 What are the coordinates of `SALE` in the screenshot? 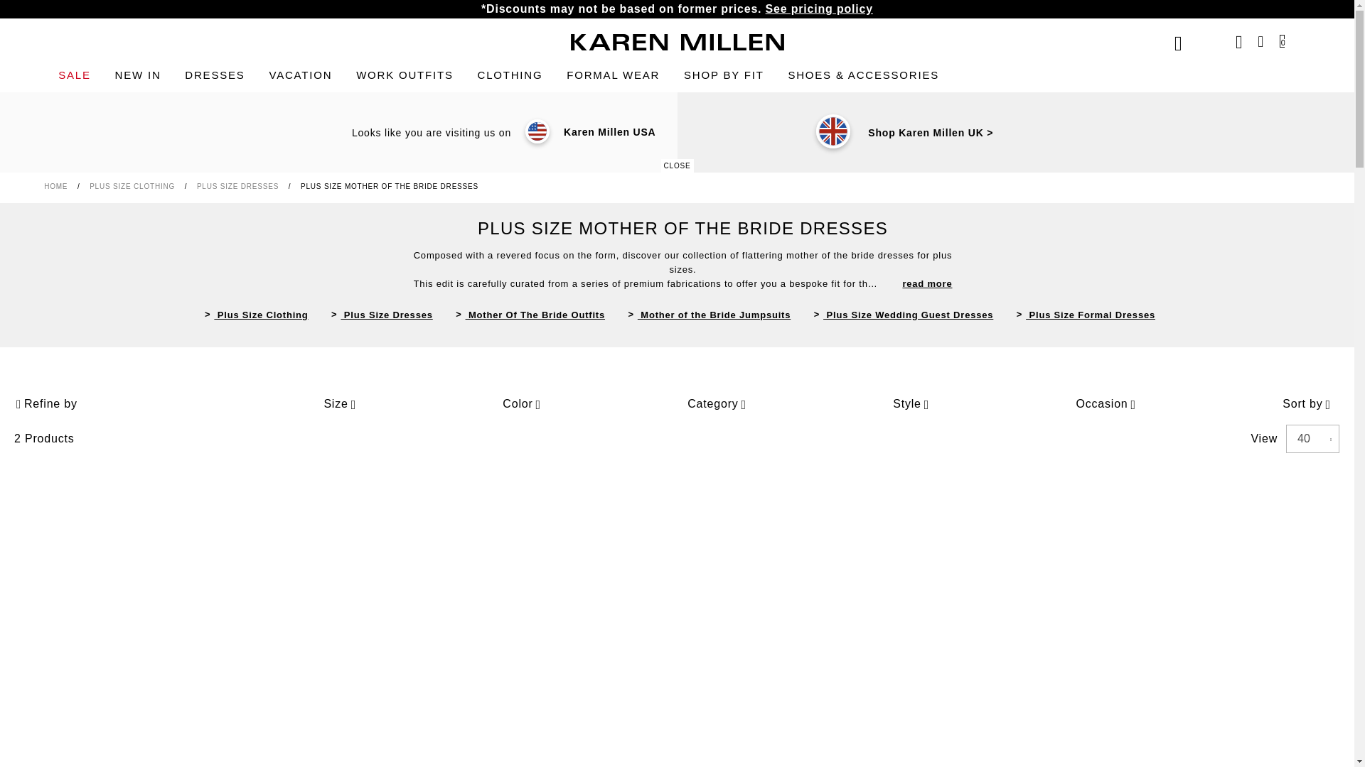 It's located at (75, 75).